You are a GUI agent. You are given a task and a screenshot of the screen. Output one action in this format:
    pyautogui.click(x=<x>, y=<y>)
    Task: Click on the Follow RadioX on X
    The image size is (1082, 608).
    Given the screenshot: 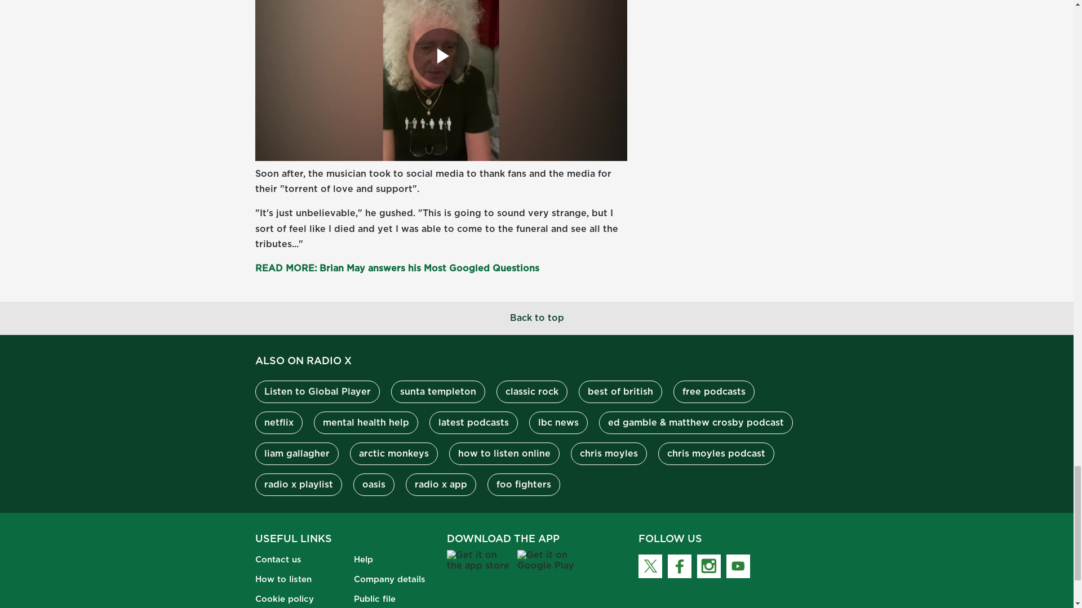 What is the action you would take?
    pyautogui.click(x=649, y=566)
    